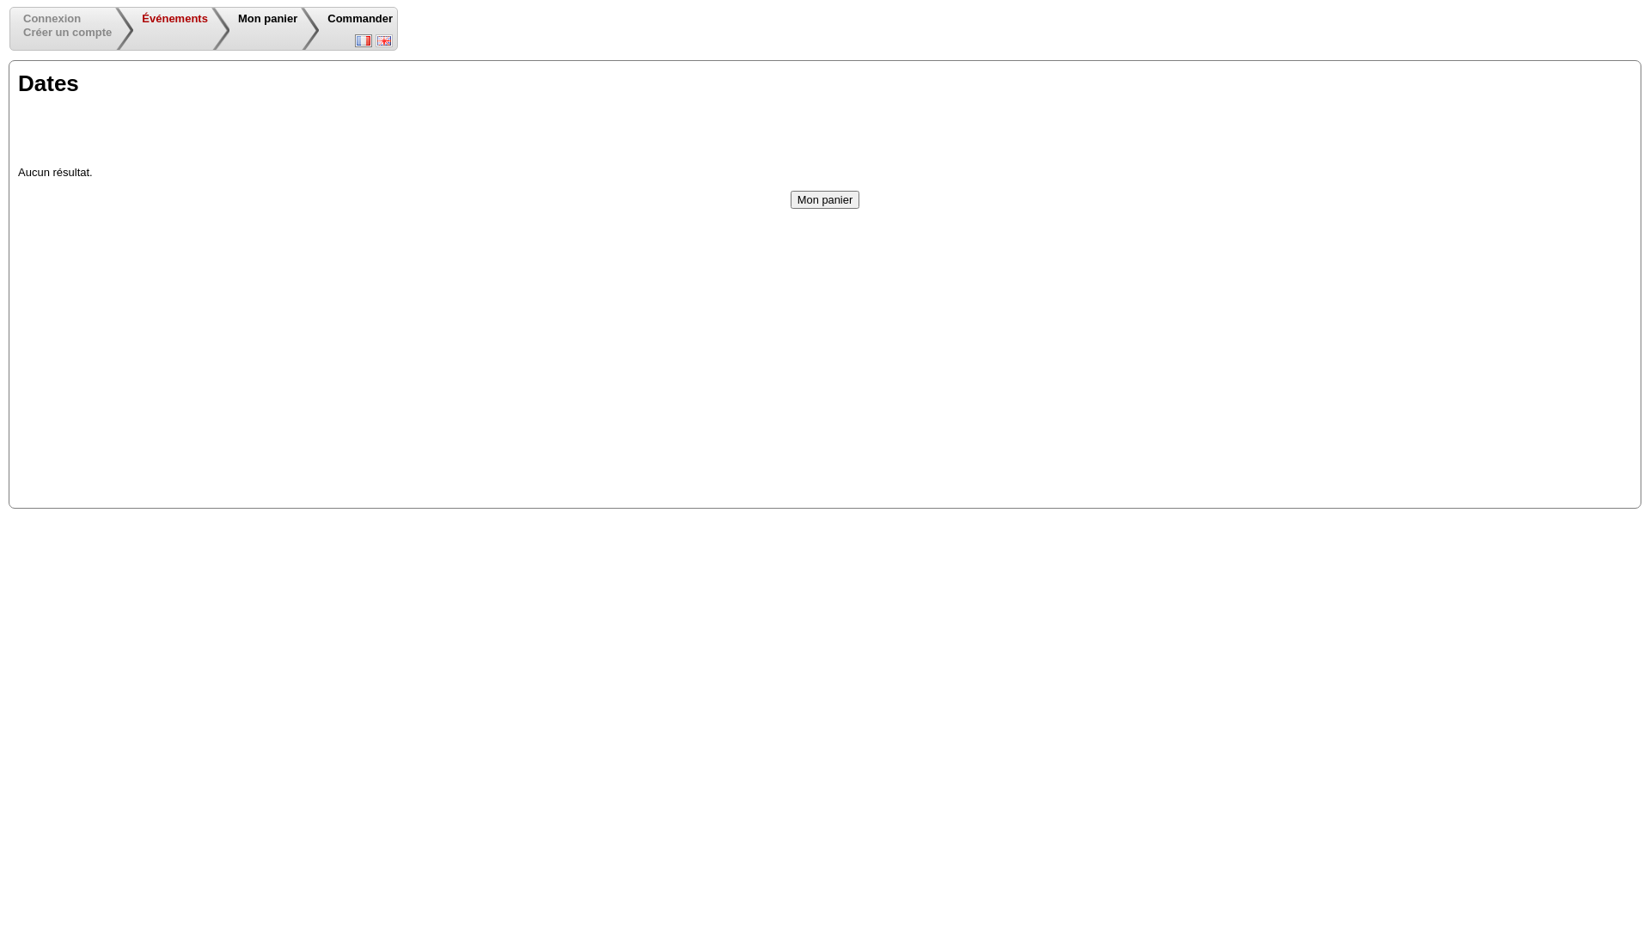  I want to click on Mon panier, so click(825, 199).